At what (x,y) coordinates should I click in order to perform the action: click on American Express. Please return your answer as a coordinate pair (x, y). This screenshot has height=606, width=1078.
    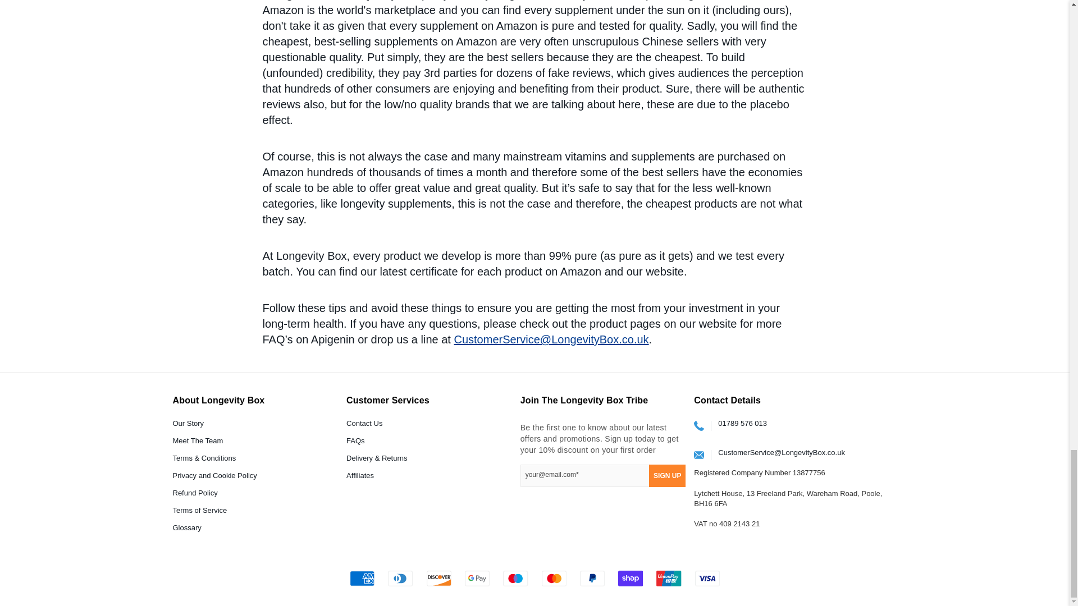
    Looking at the image, I should click on (362, 579).